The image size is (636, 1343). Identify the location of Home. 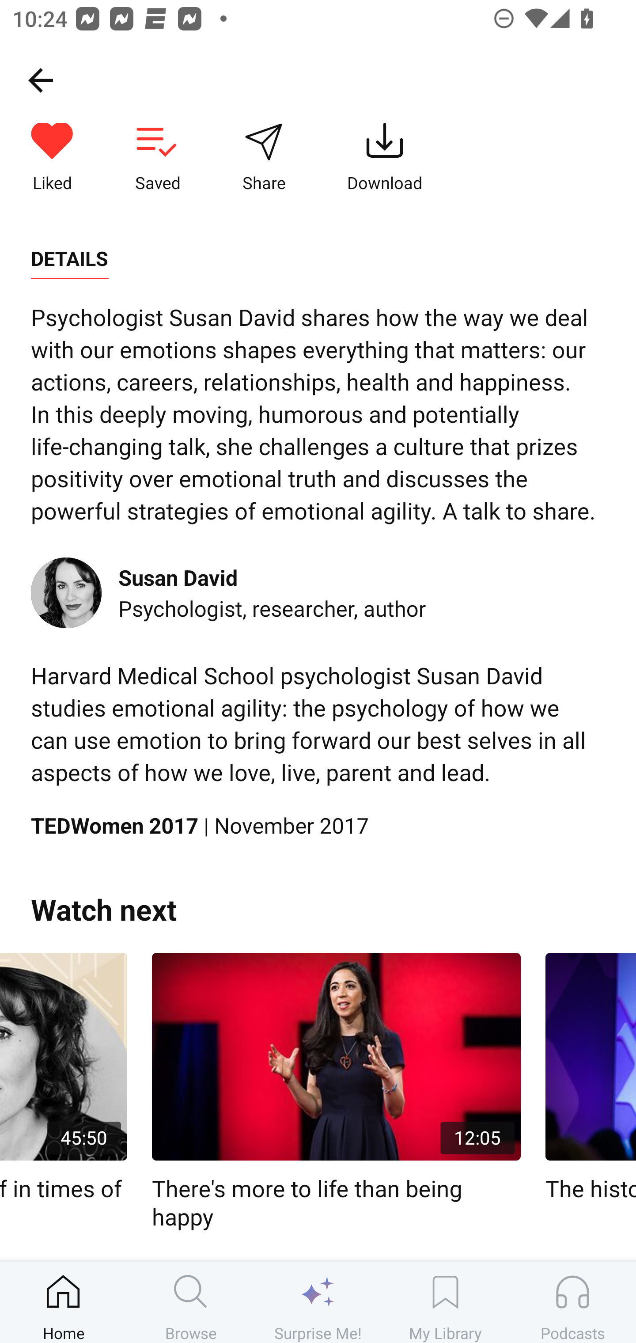
(64, 1302).